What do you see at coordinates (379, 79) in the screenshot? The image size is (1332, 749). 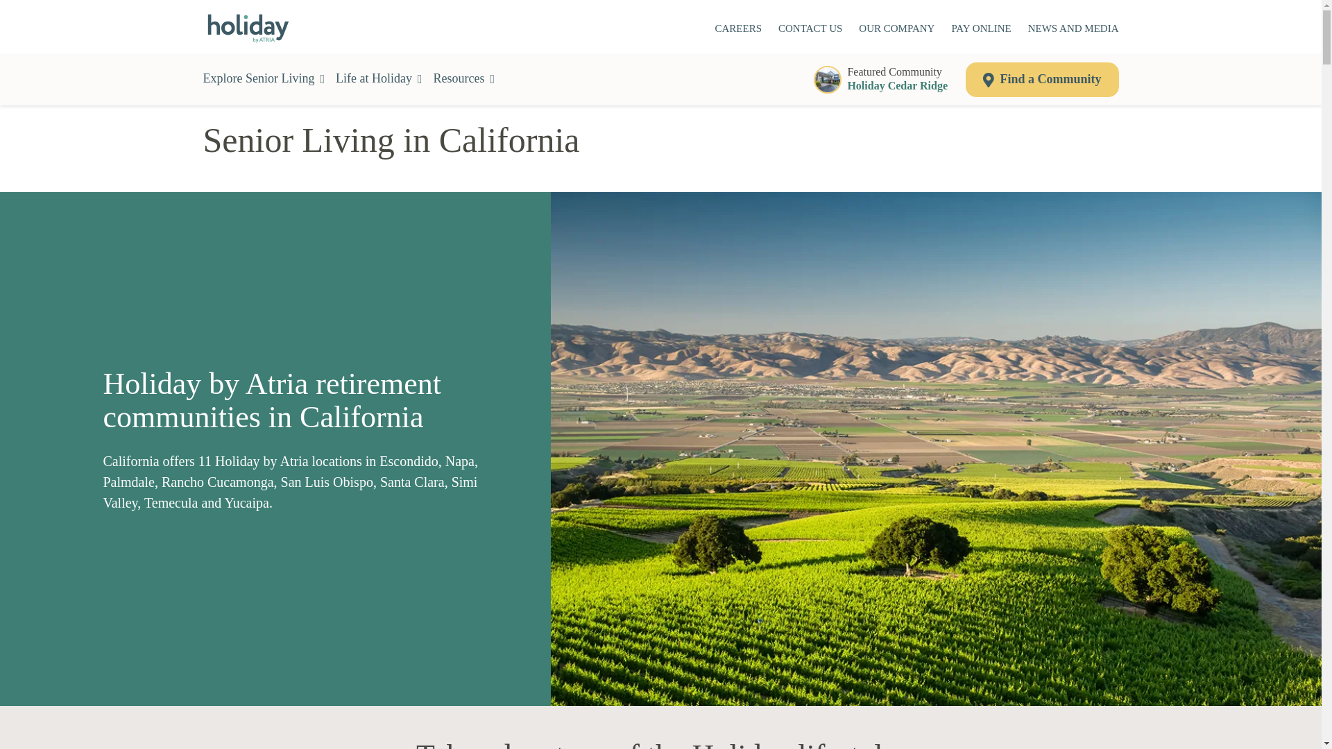 I see `Life at Holiday` at bounding box center [379, 79].